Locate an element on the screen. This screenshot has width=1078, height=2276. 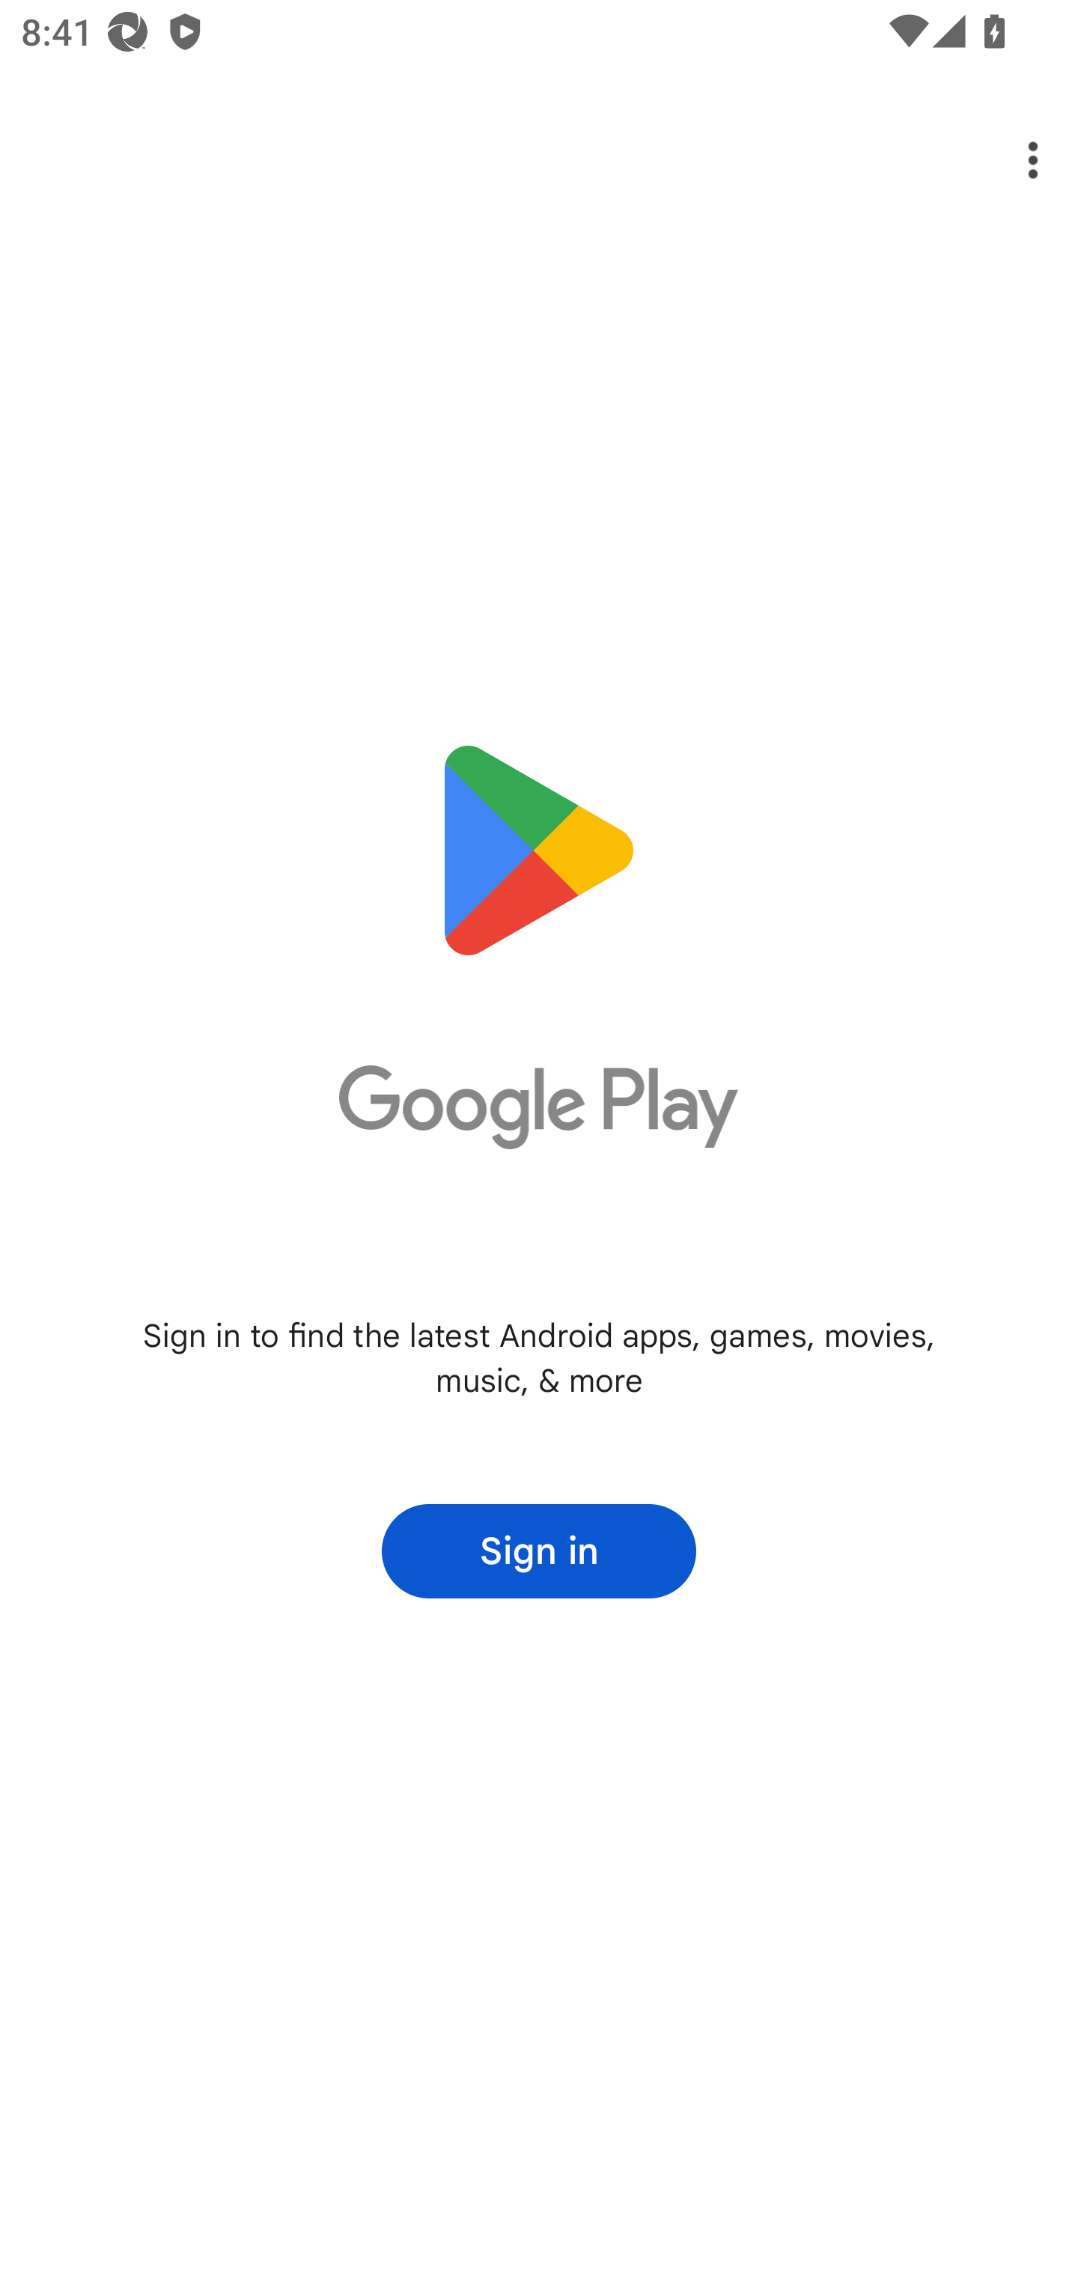
Sign in is located at coordinates (539, 1551).